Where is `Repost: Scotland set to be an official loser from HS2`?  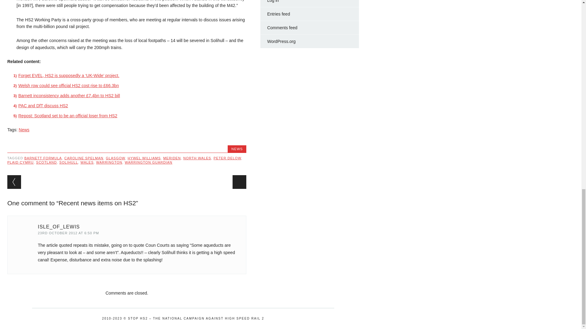
Repost: Scotland set to be an official loser from HS2 is located at coordinates (68, 115).